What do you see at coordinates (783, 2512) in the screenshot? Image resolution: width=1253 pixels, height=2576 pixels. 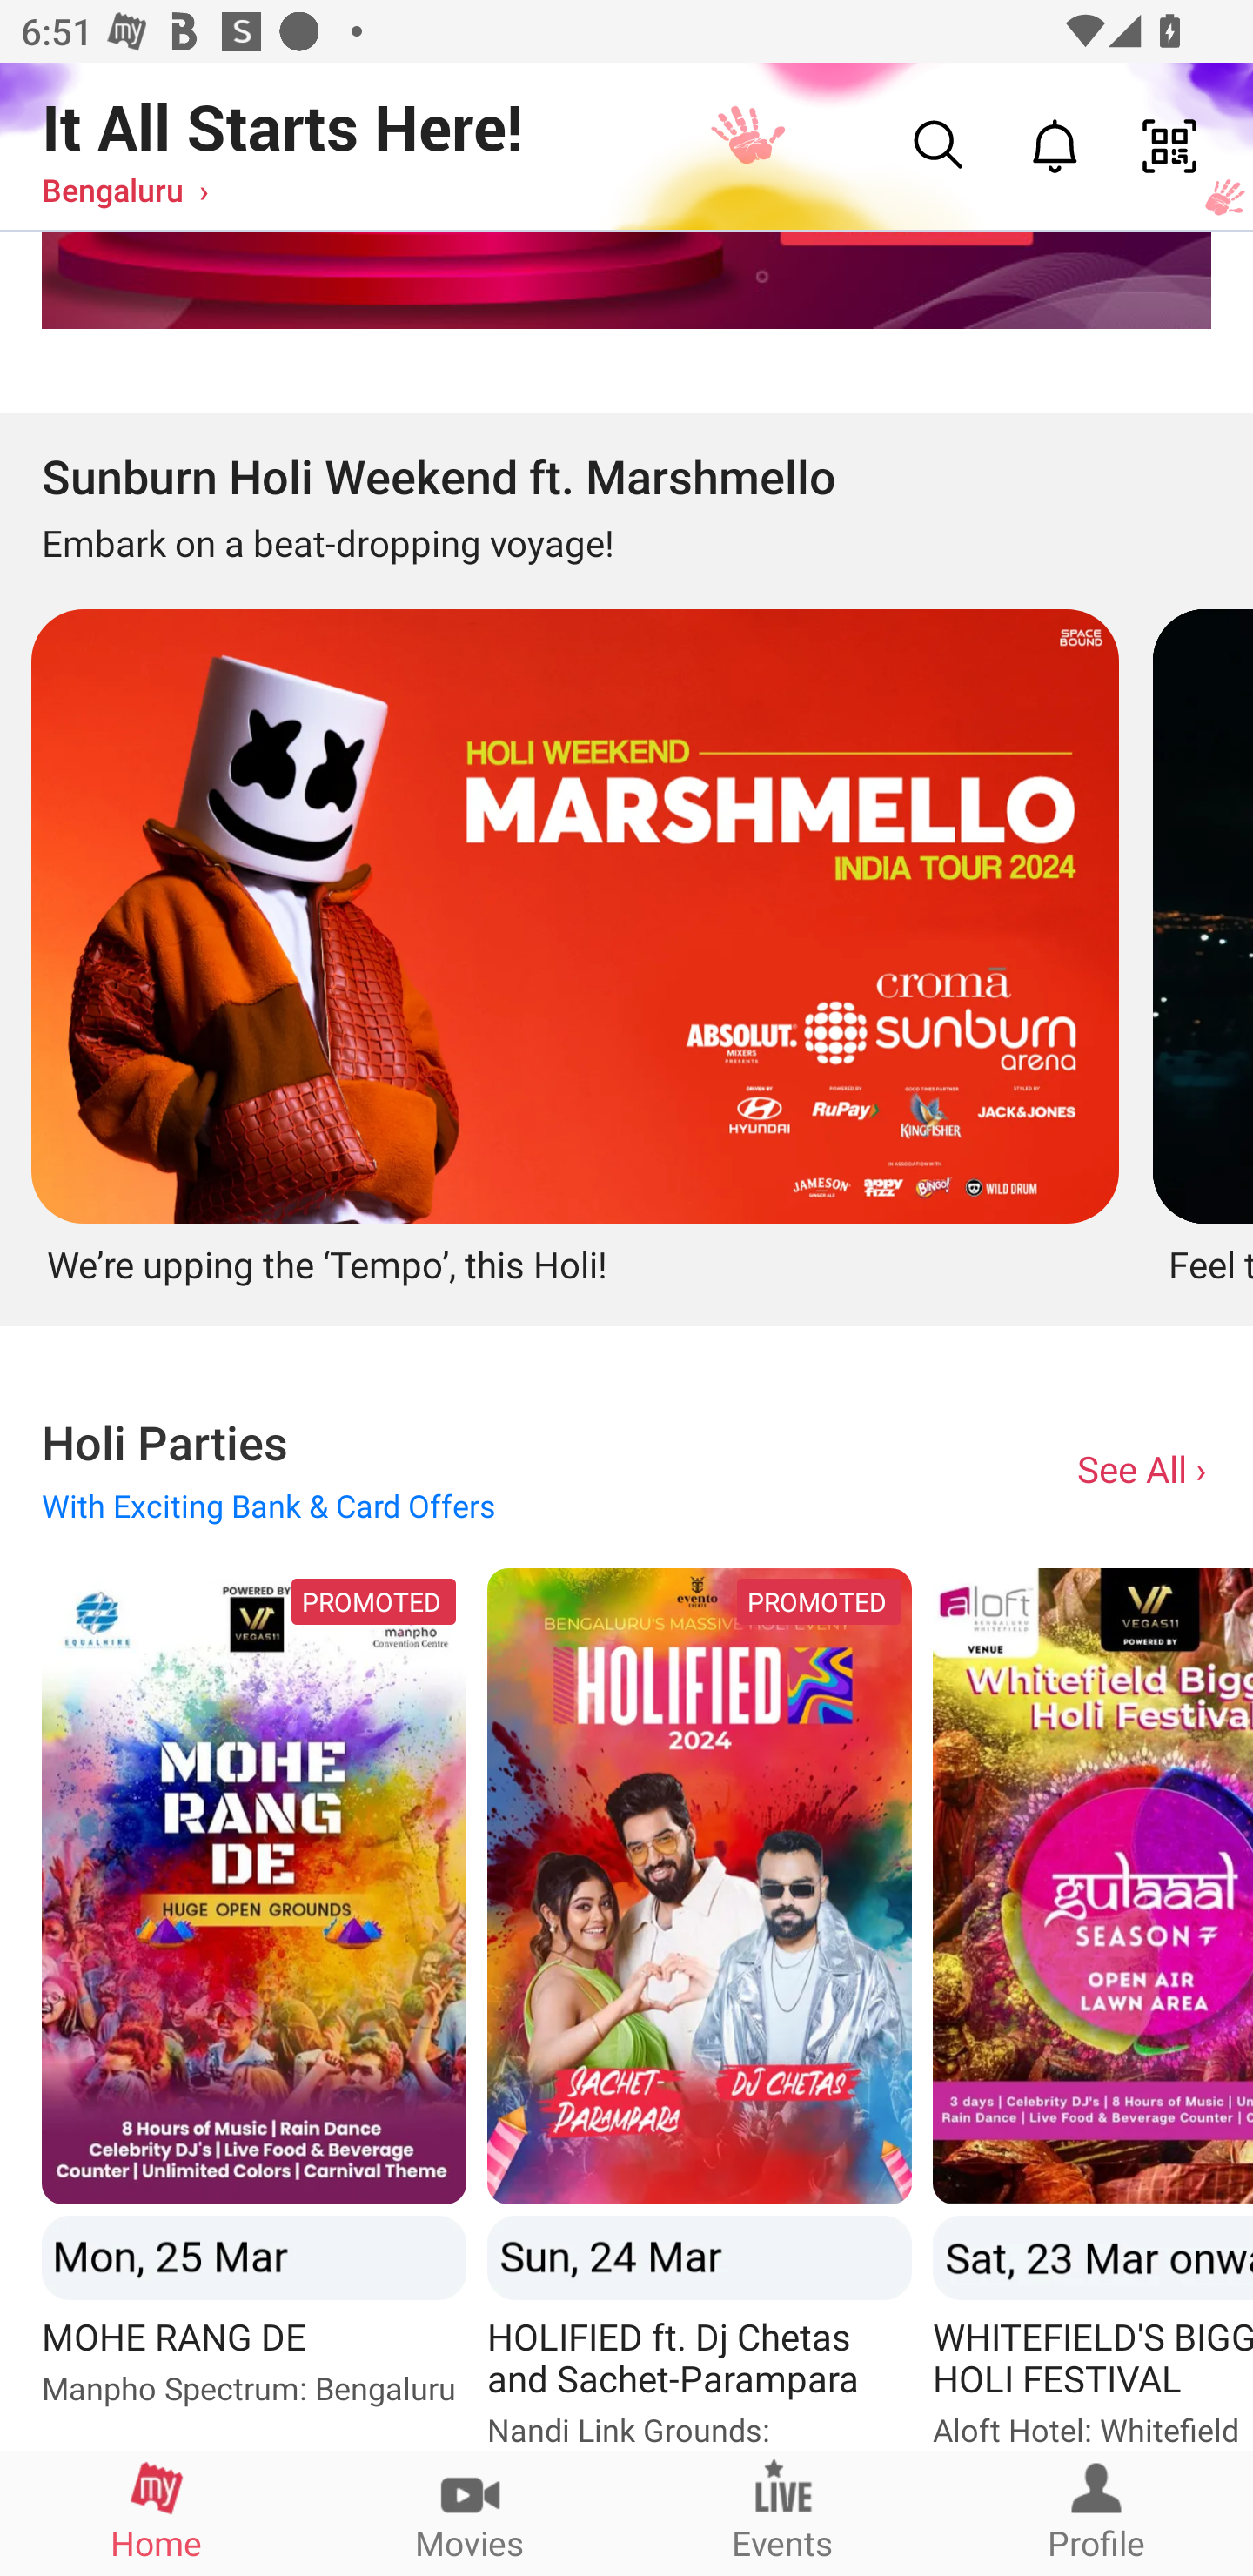 I see `Events` at bounding box center [783, 2512].